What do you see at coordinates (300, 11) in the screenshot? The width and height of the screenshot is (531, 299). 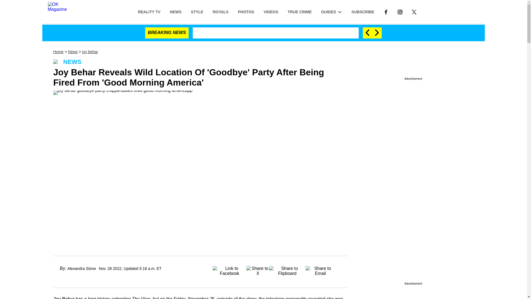 I see `TRUE CRIME` at bounding box center [300, 11].